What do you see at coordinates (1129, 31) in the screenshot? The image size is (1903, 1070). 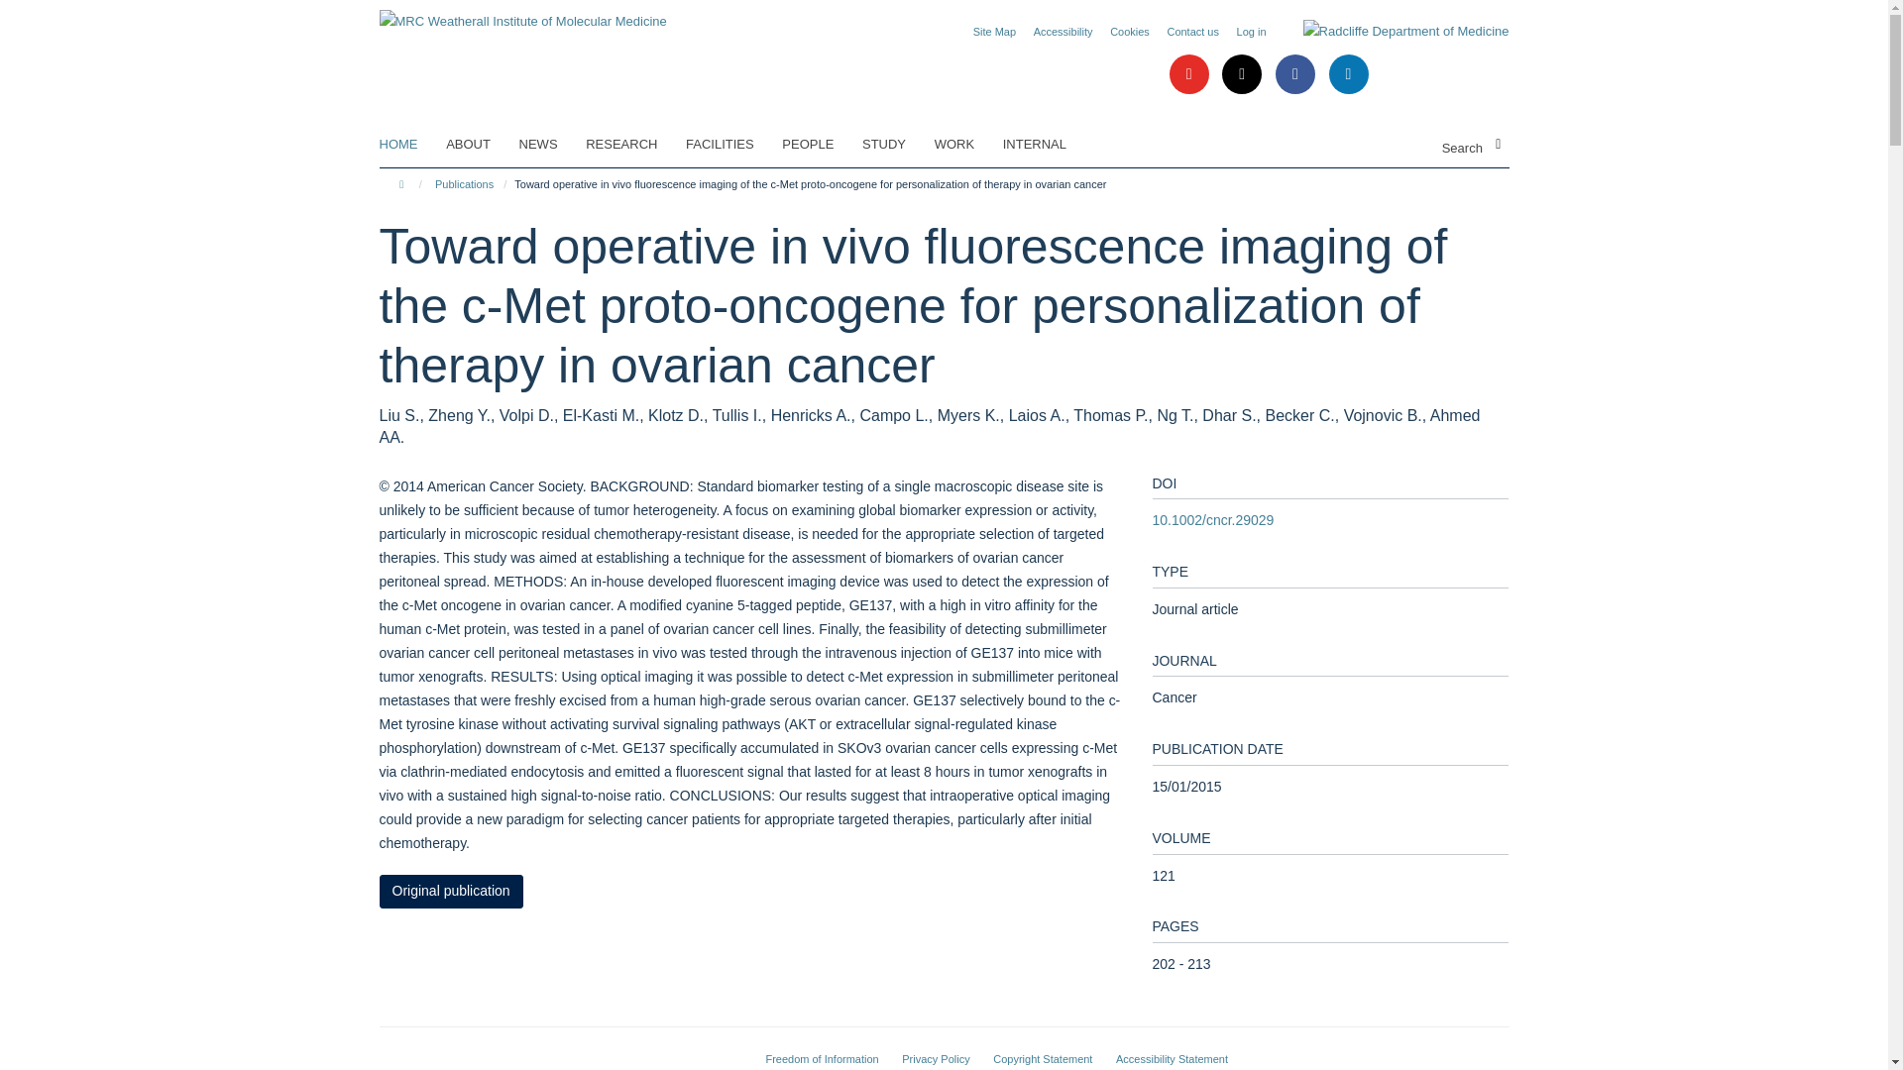 I see `Cookies` at bounding box center [1129, 31].